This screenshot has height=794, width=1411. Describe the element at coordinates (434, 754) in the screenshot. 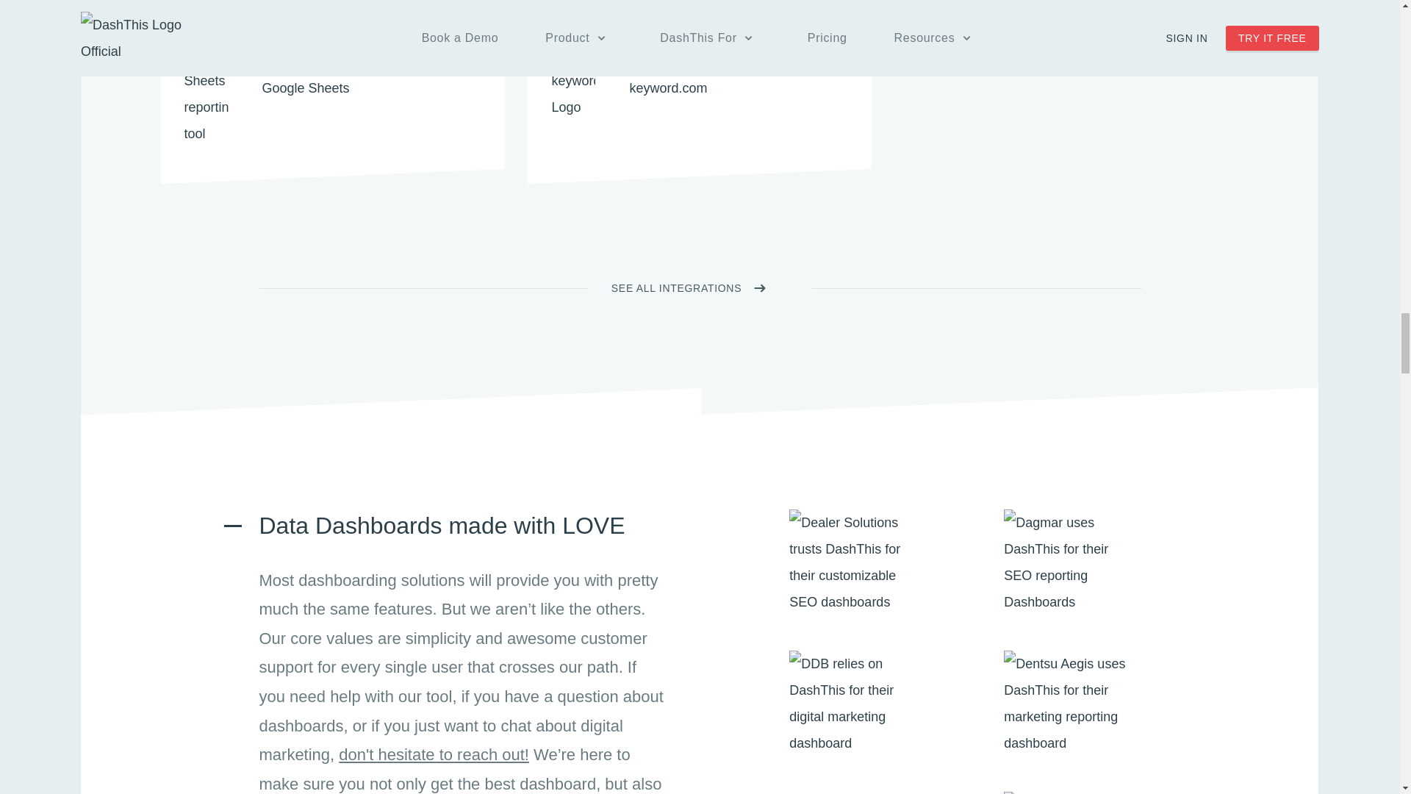

I see `Contact` at that location.